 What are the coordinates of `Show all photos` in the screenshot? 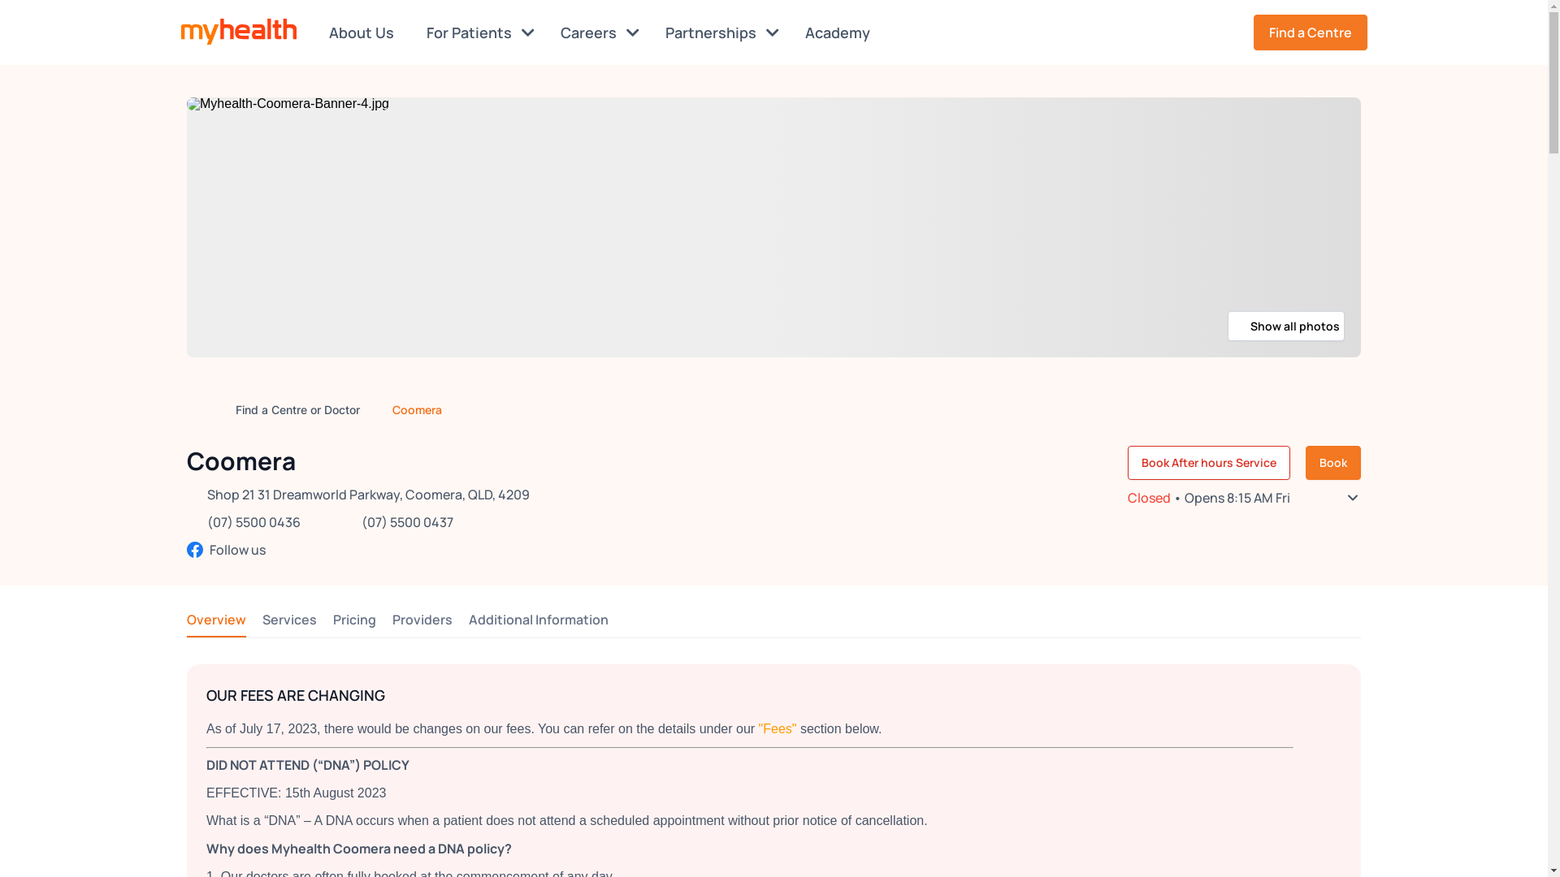 It's located at (1286, 326).